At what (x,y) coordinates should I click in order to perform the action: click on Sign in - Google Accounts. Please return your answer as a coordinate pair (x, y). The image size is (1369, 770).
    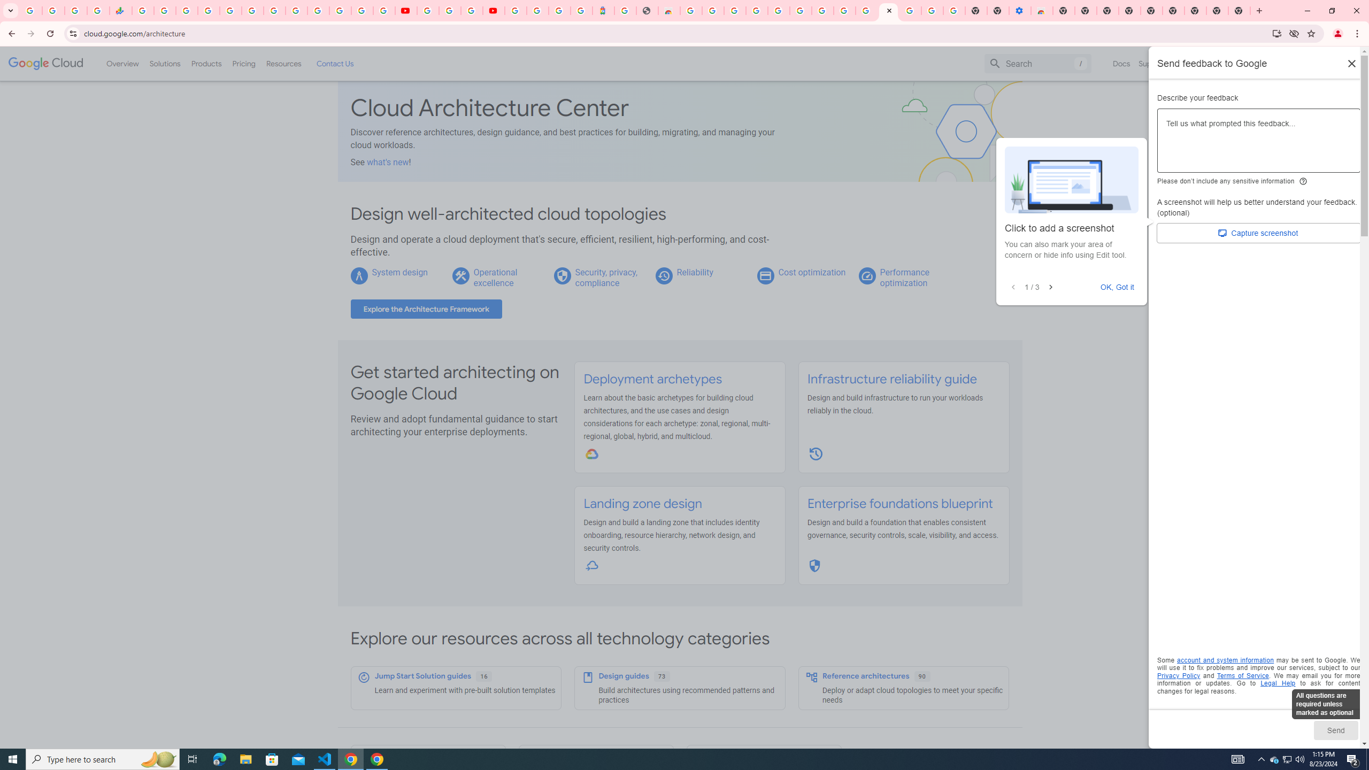
    Looking at the image, I should click on (318, 11).